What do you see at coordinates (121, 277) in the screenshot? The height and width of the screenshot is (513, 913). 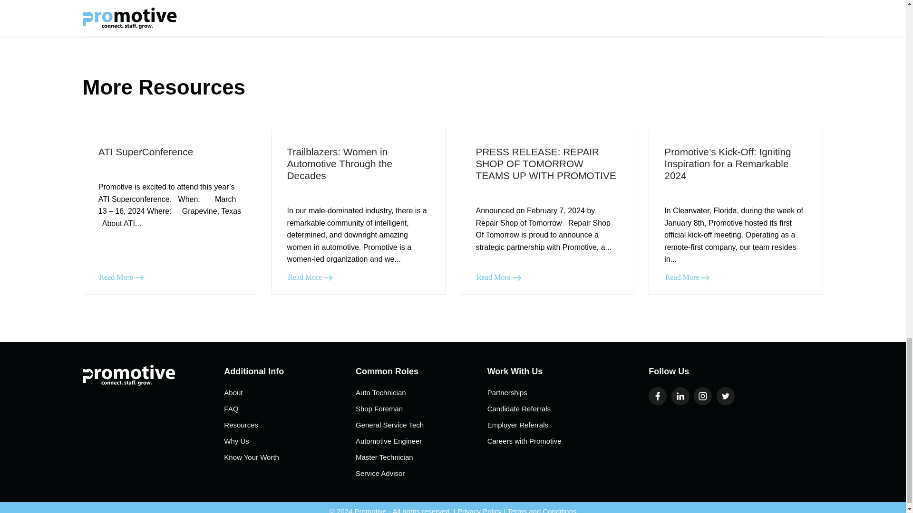 I see `Read More` at bounding box center [121, 277].